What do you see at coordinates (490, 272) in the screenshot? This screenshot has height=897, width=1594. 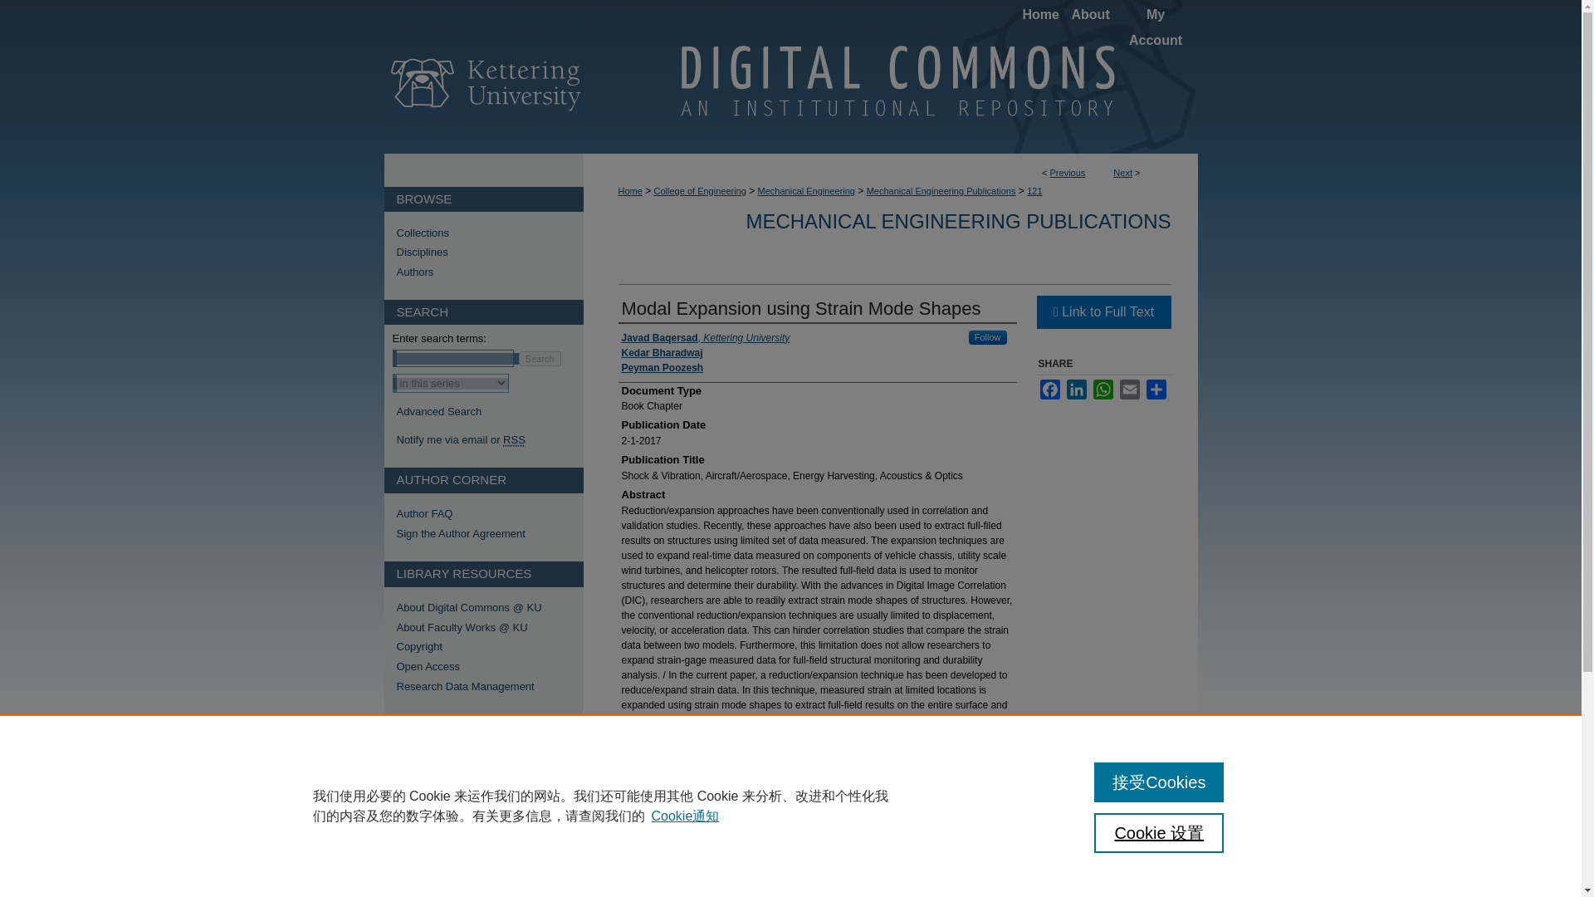 I see `Authors` at bounding box center [490, 272].